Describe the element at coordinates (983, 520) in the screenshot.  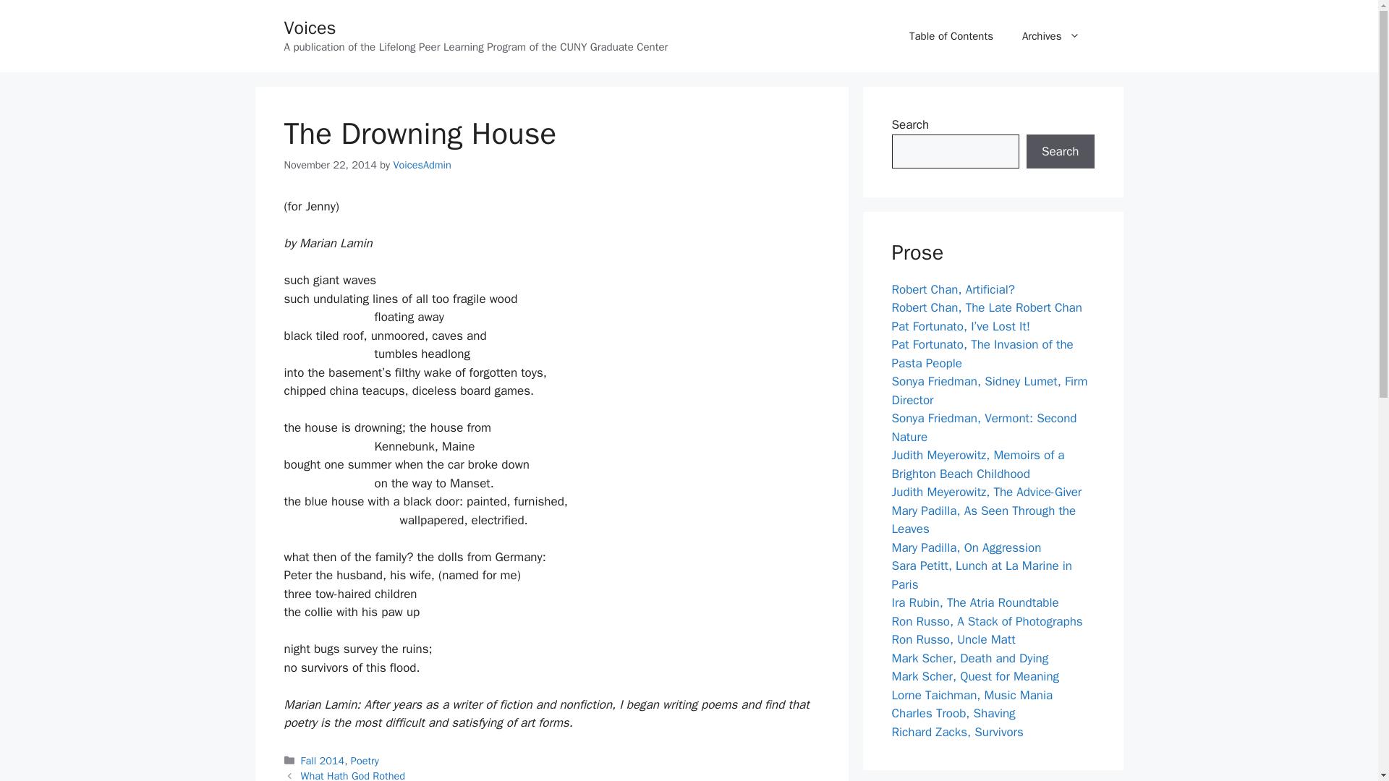
I see `As Seen Through the Leaves` at that location.